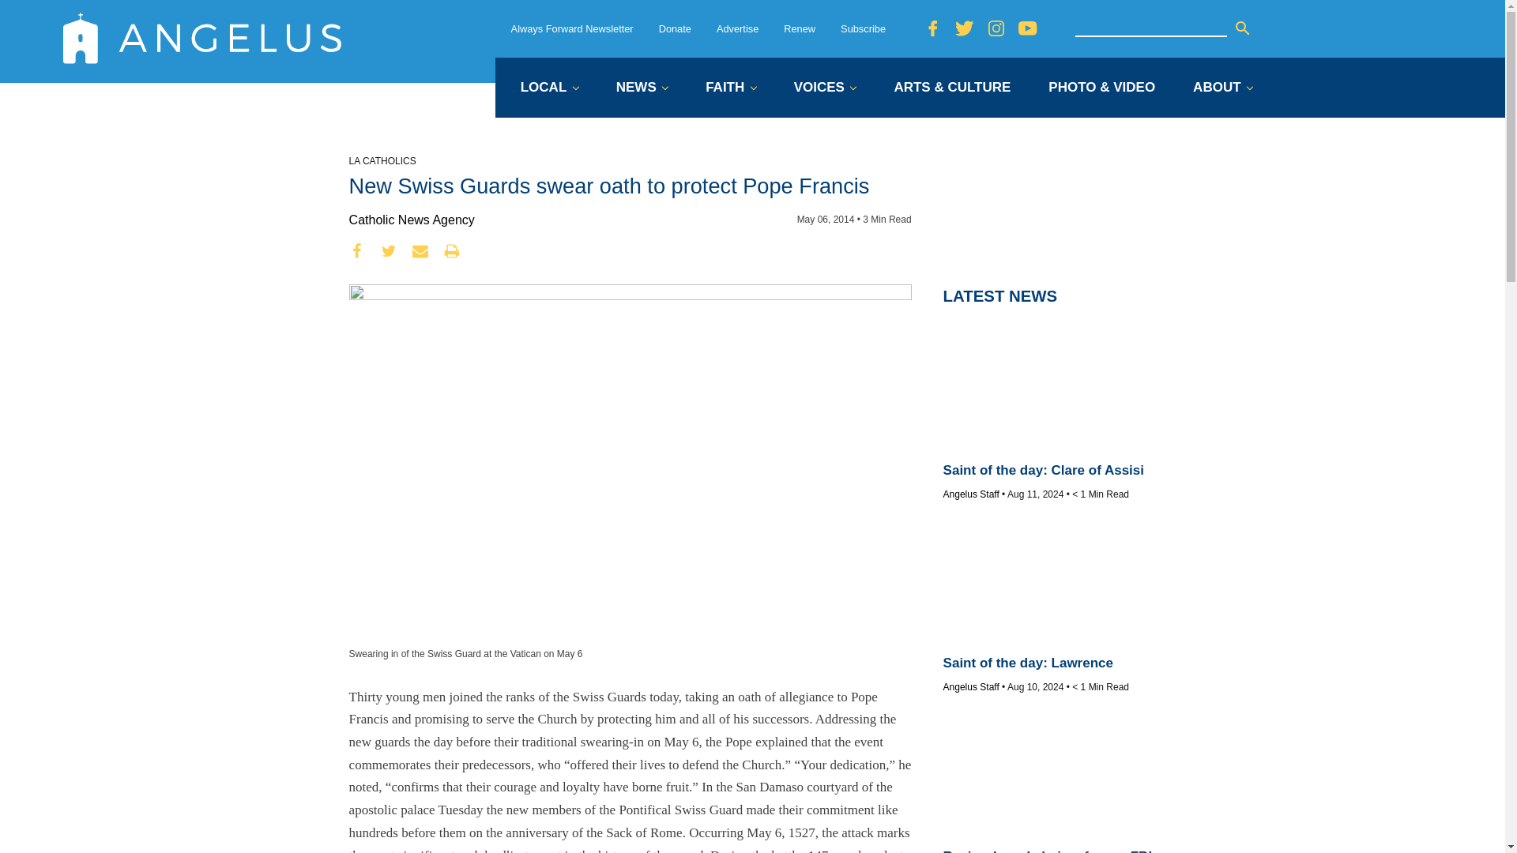  I want to click on Always Forward Newsletter, so click(572, 28).